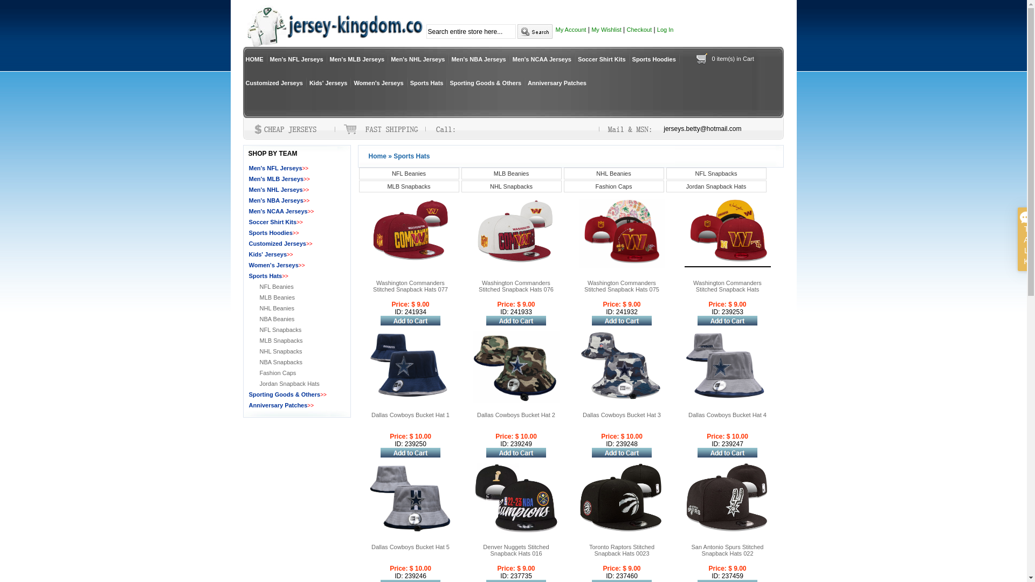 This screenshot has height=582, width=1035. I want to click on 0 item(s) in Cart, so click(733, 59).